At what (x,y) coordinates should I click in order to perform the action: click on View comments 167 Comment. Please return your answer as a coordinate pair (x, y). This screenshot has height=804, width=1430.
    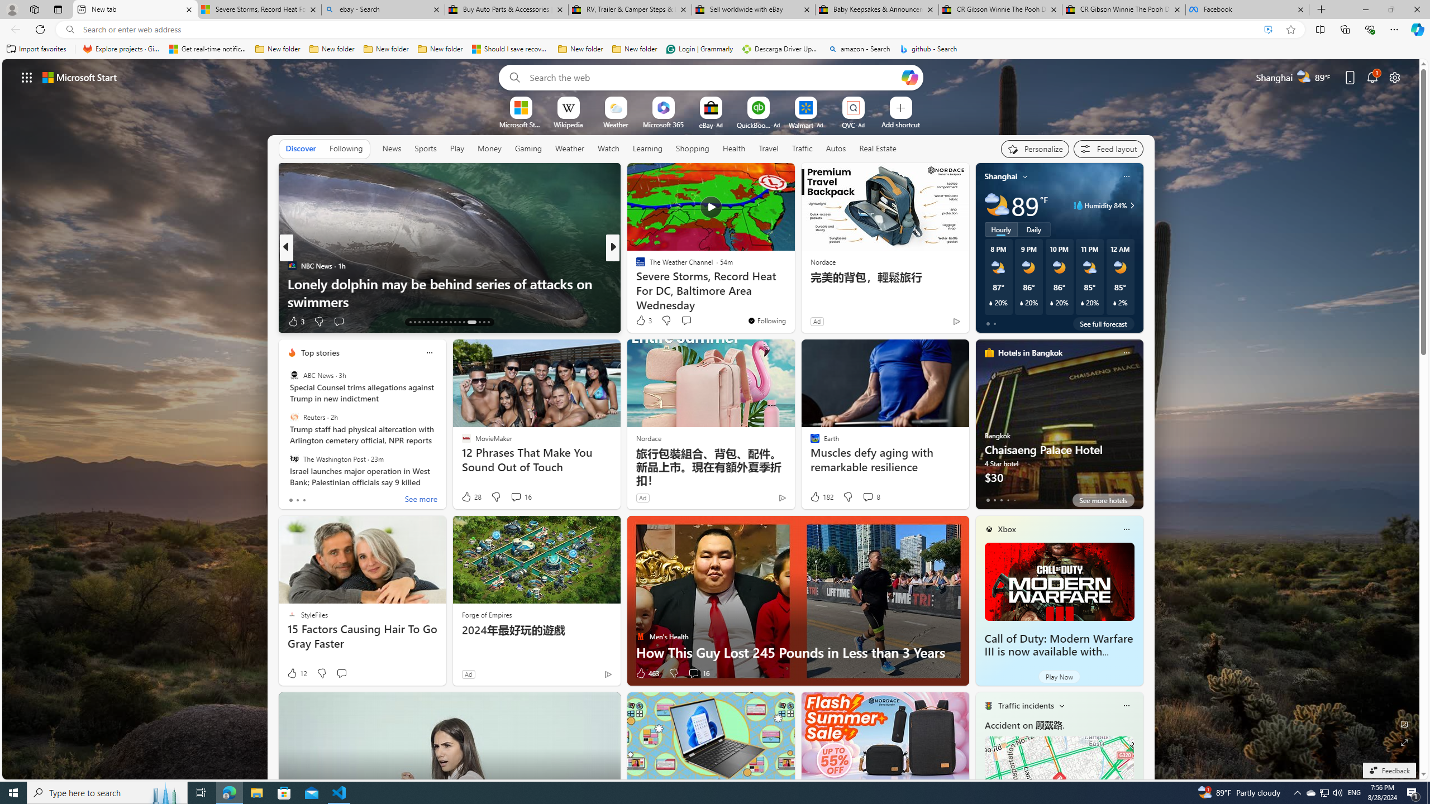
    Looking at the image, I should click on (7, 321).